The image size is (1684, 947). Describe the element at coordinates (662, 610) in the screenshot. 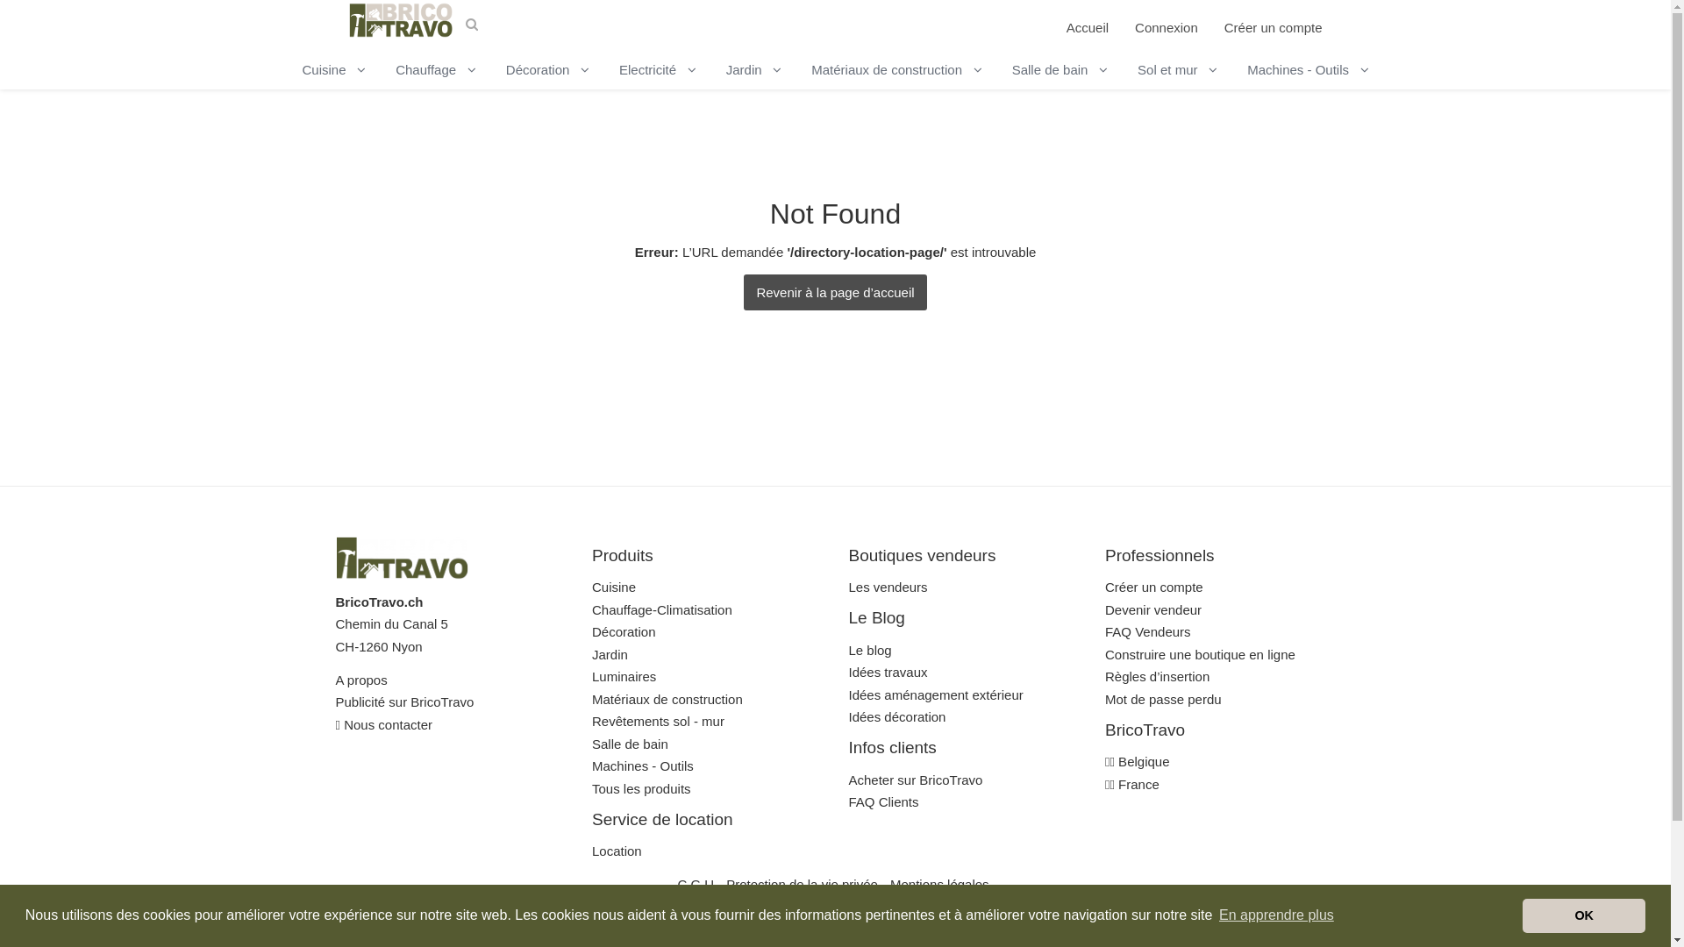

I see `Chauffage-Climatisation` at that location.